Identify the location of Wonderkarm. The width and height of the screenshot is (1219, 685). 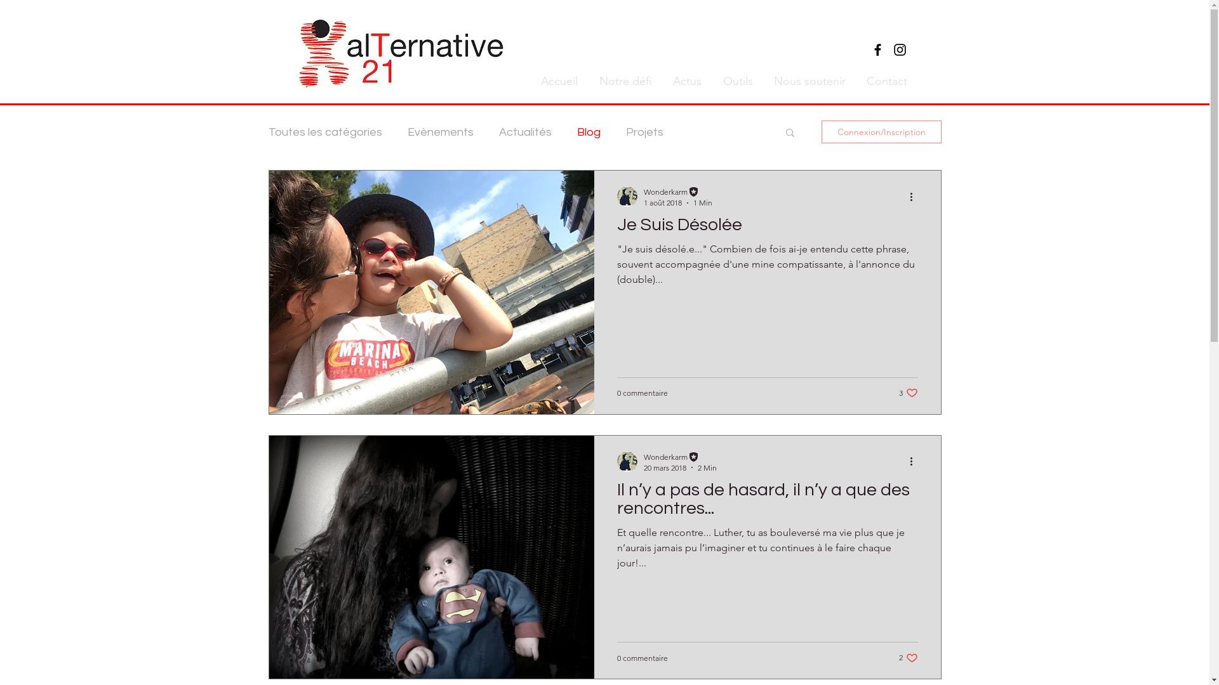
(680, 457).